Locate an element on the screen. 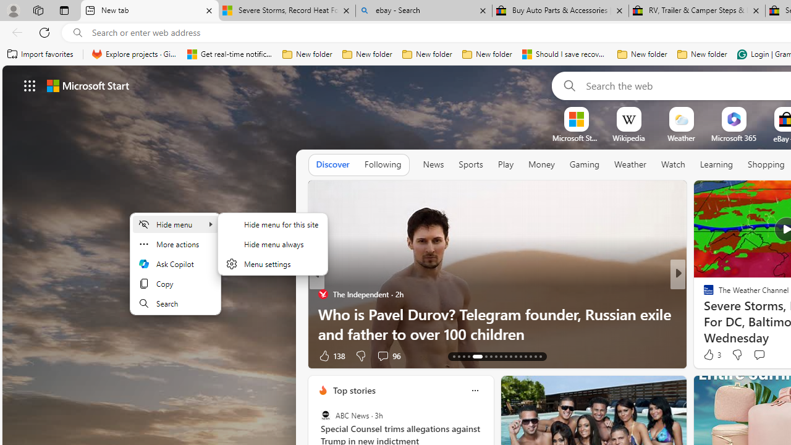 Image resolution: width=791 pixels, height=445 pixels. More actions is located at coordinates (176, 244).